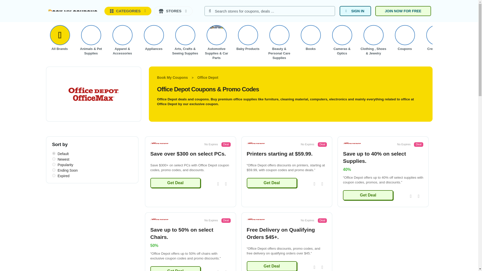 This screenshot has width=482, height=271. What do you see at coordinates (59, 35) in the screenshot?
I see `All Brands` at bounding box center [59, 35].